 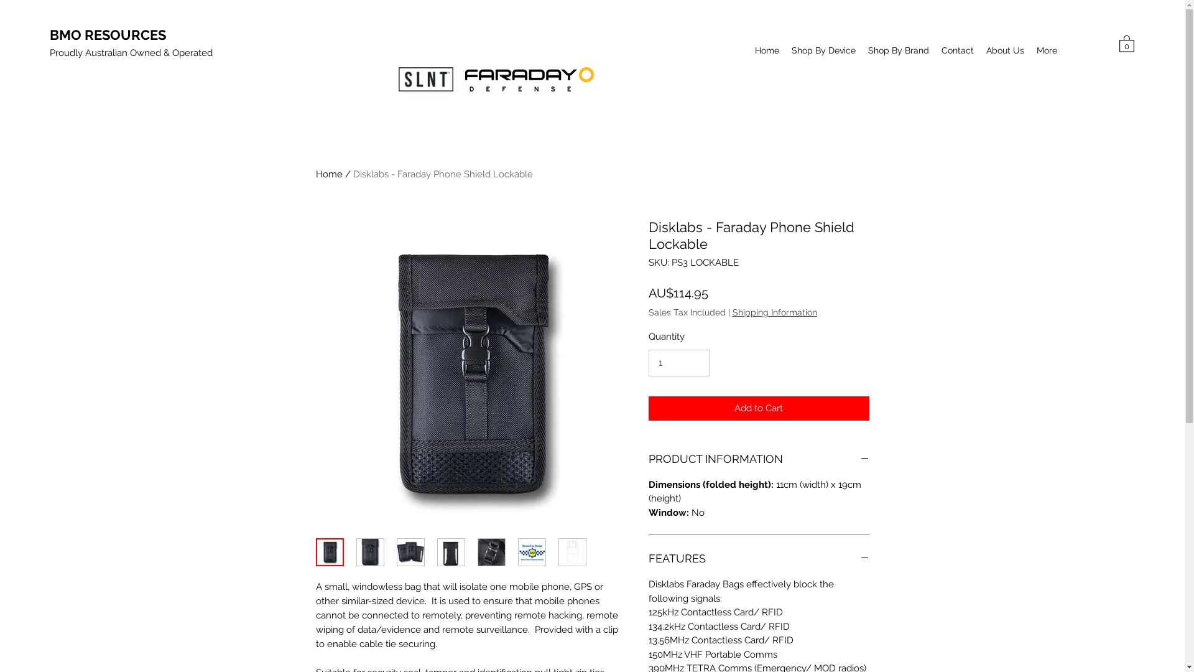 I want to click on 0, so click(x=1127, y=44).